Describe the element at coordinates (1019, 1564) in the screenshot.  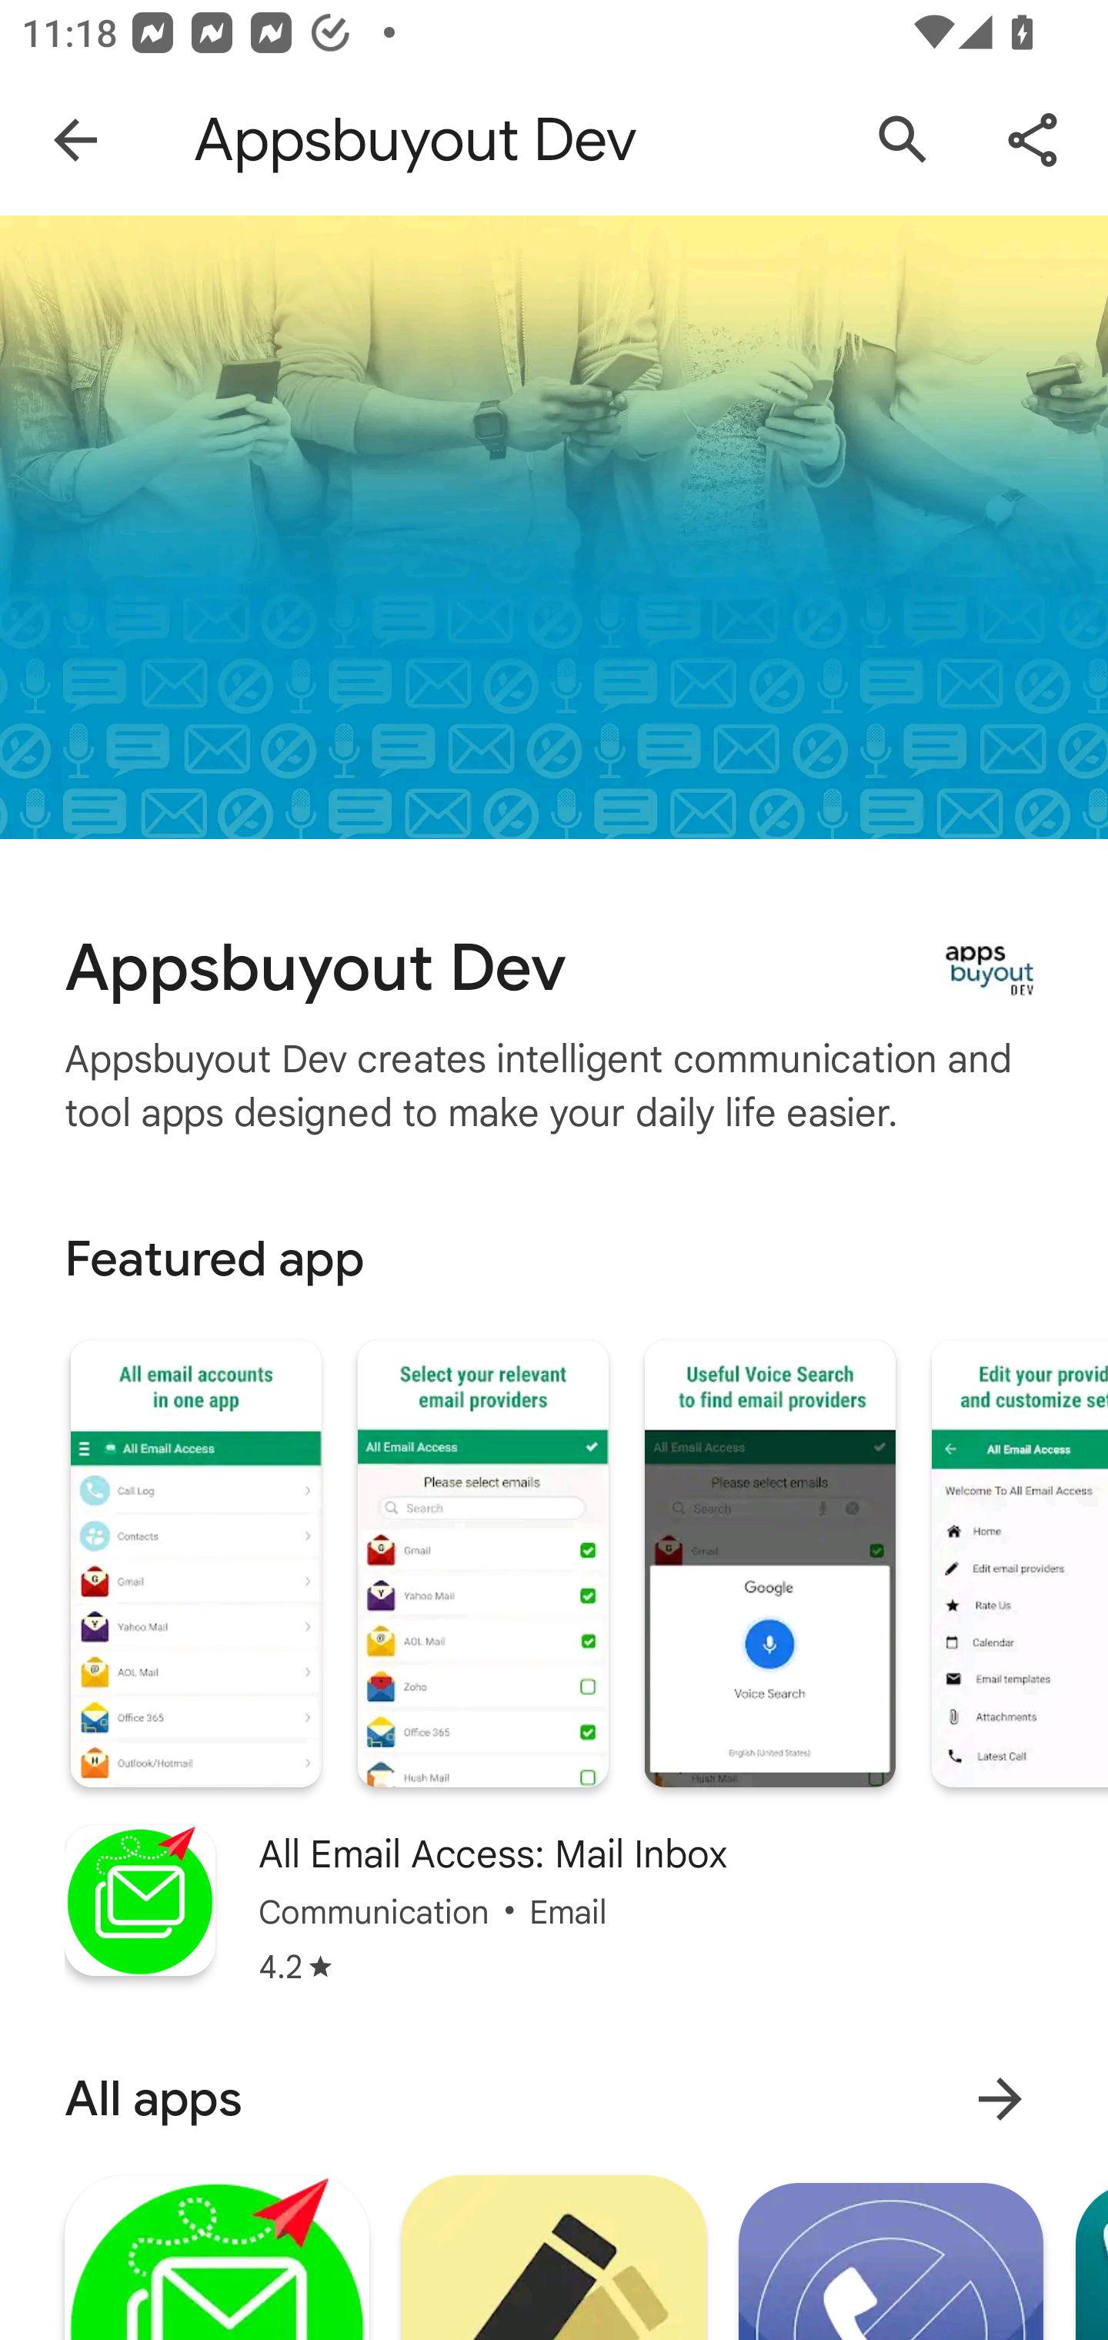
I see `Screenshot "4" of "7"` at that location.